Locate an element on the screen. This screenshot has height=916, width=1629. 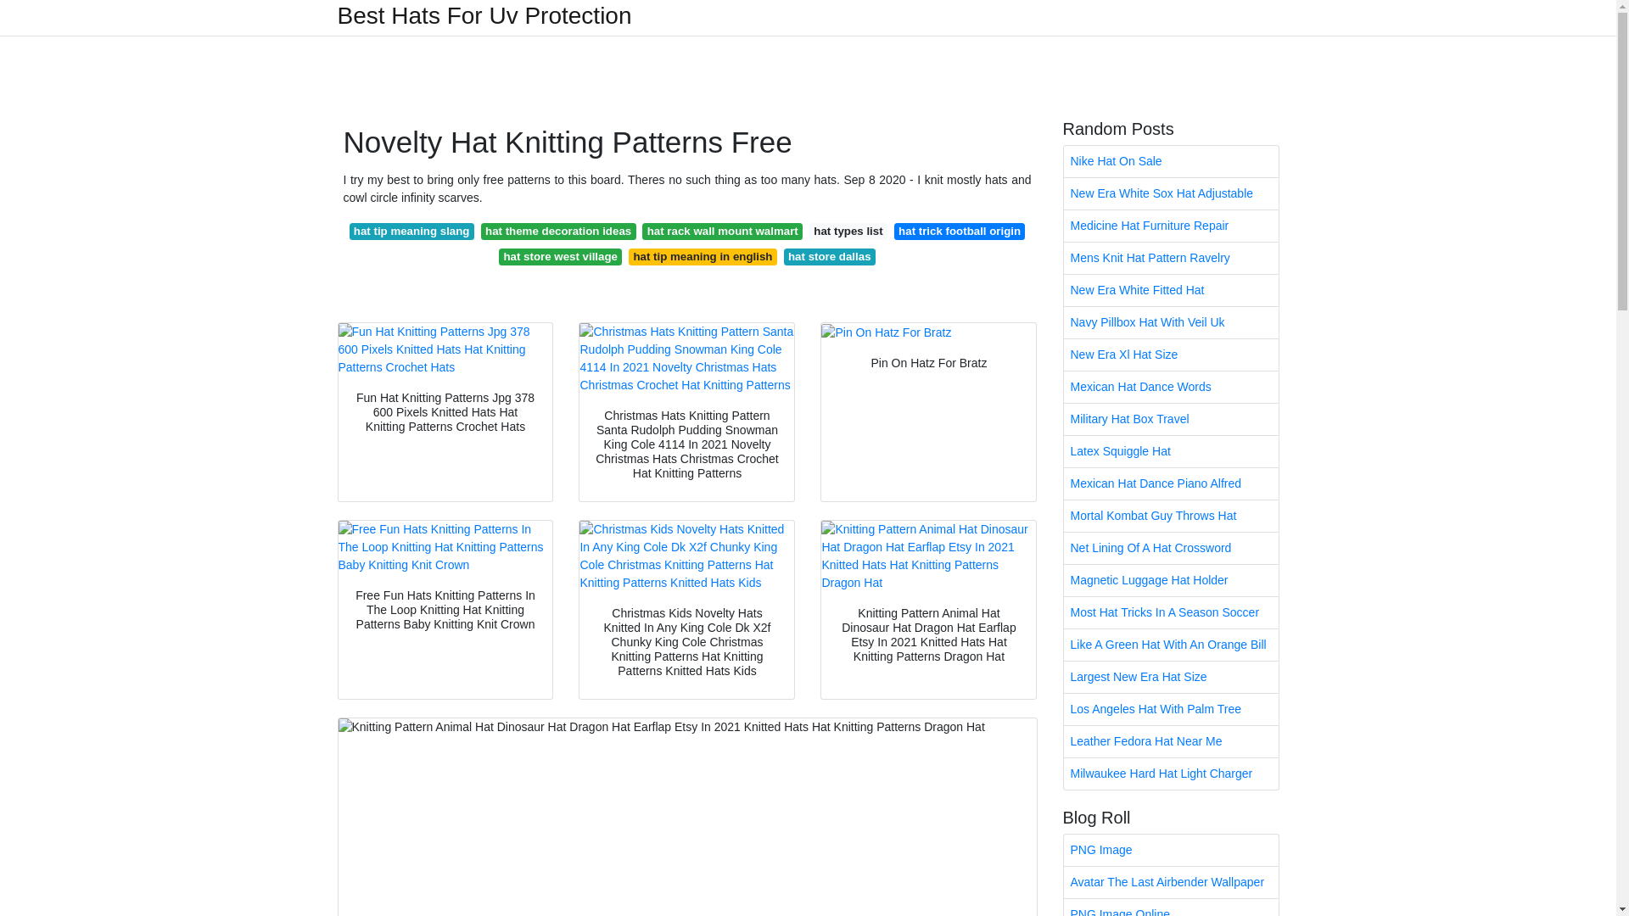
Military Hat Box Travel is located at coordinates (1171, 419).